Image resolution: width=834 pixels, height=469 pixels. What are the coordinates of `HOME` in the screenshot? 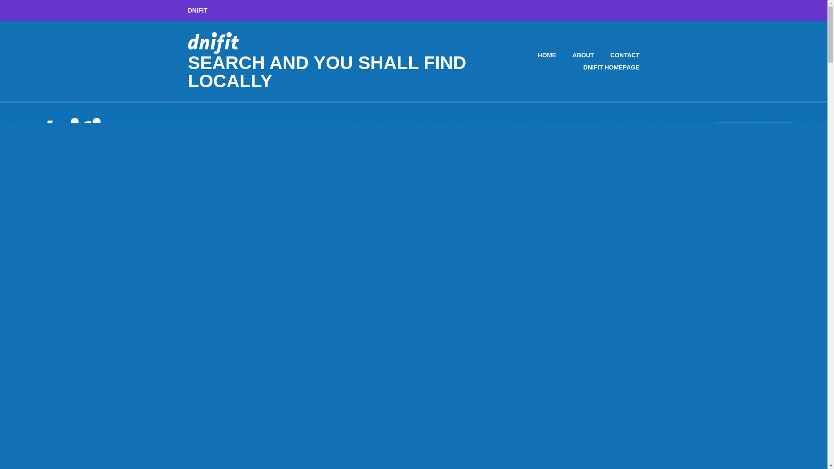 It's located at (539, 55).